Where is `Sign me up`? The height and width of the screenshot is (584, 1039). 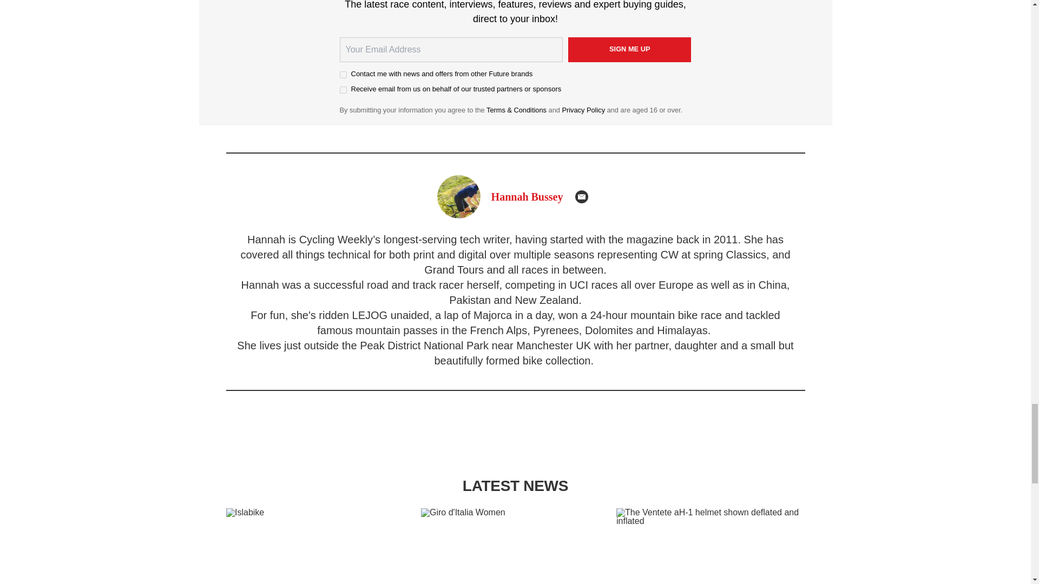
Sign me up is located at coordinates (630, 50).